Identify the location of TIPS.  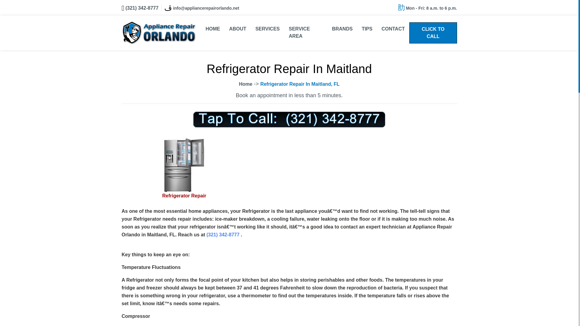
(367, 29).